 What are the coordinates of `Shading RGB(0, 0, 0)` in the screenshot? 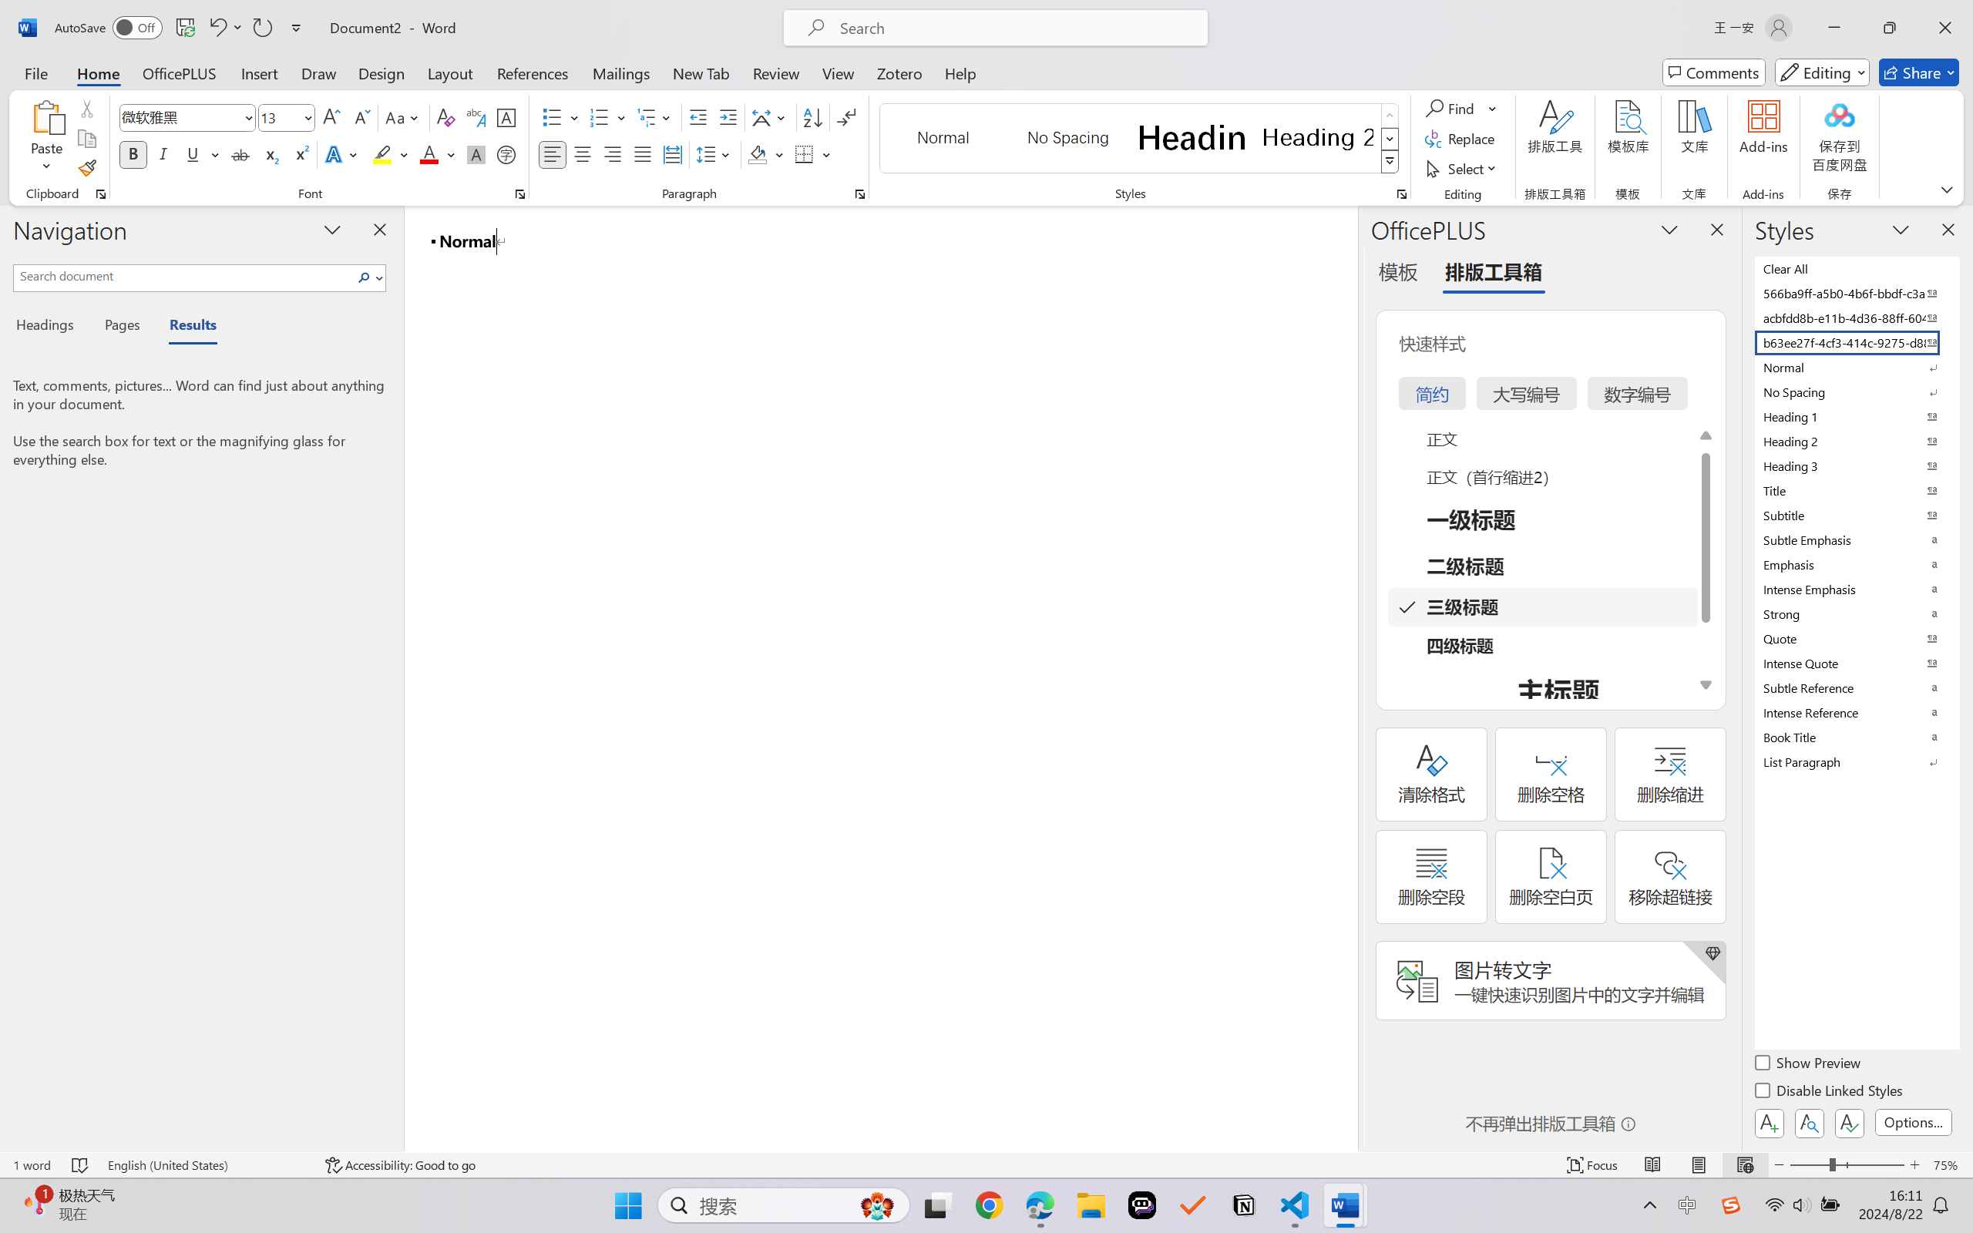 It's located at (757, 154).